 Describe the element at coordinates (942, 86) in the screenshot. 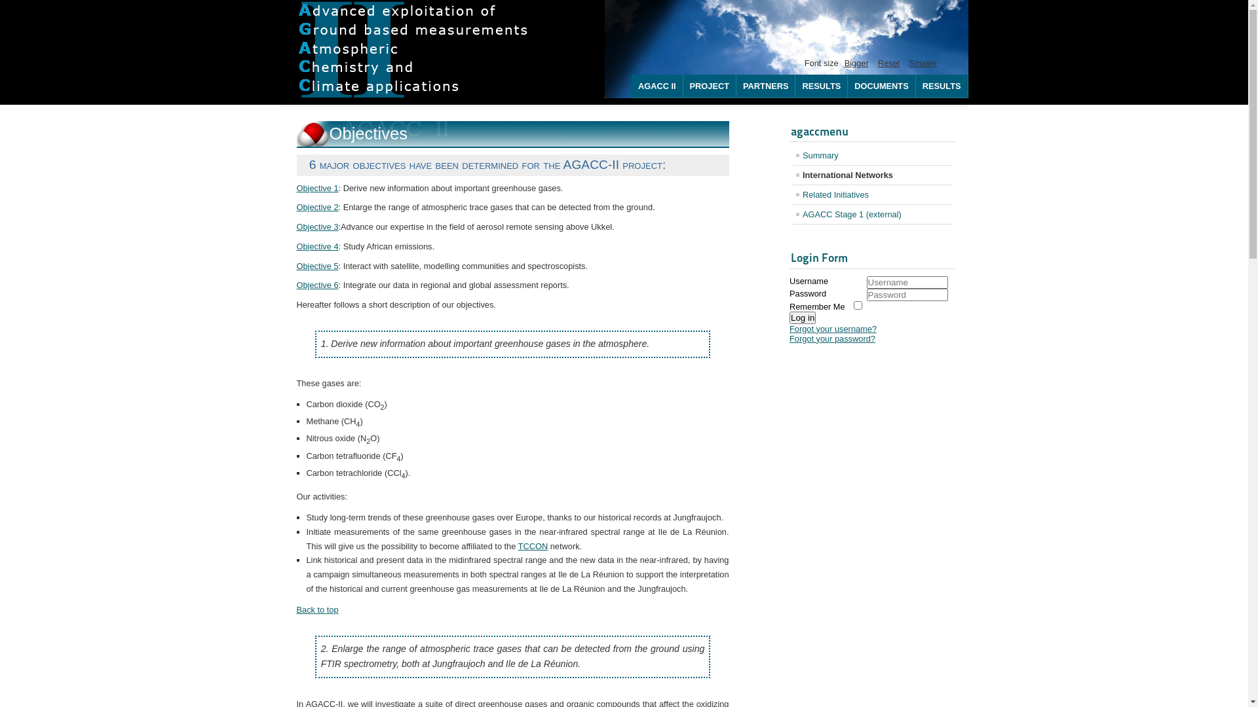

I see `RESULTS` at that location.